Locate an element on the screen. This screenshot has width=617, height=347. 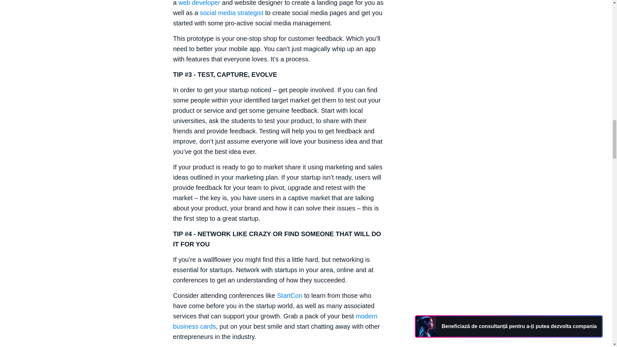
StartCon is located at coordinates (290, 296).